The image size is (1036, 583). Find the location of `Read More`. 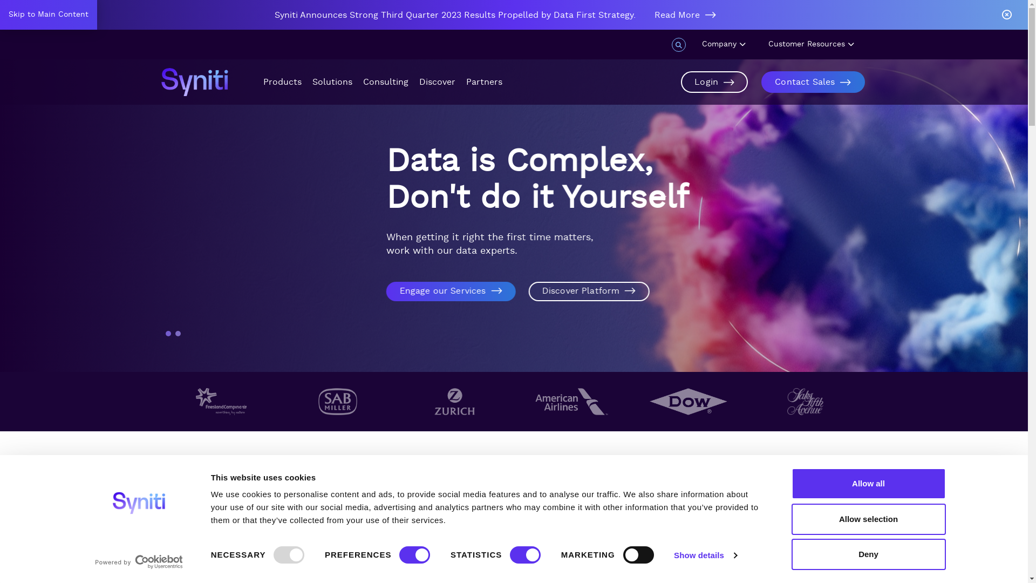

Read More is located at coordinates (693, 15).